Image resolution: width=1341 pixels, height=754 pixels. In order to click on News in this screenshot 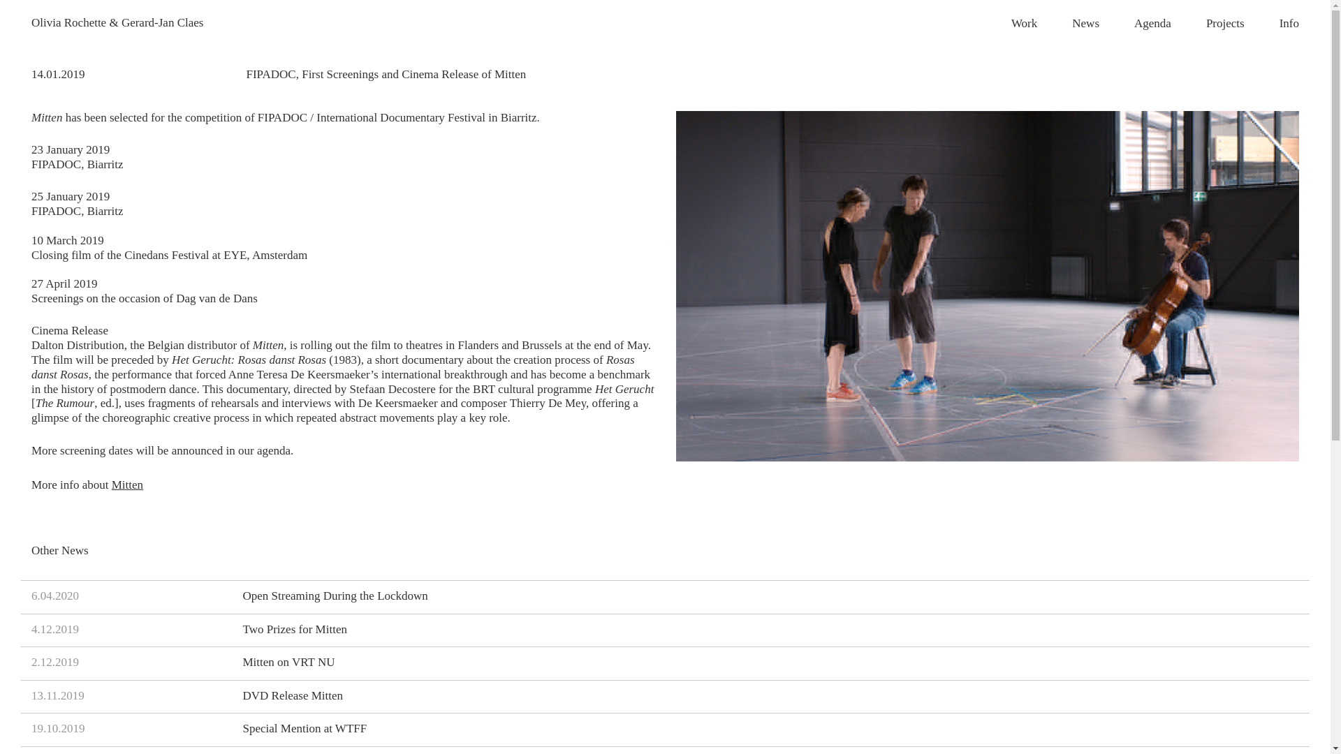, I will do `click(127, 485)`.